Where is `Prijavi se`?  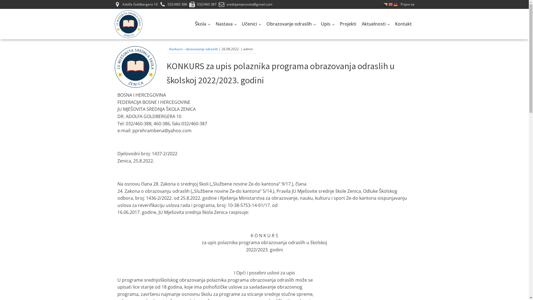
Prijavi se is located at coordinates (407, 4).